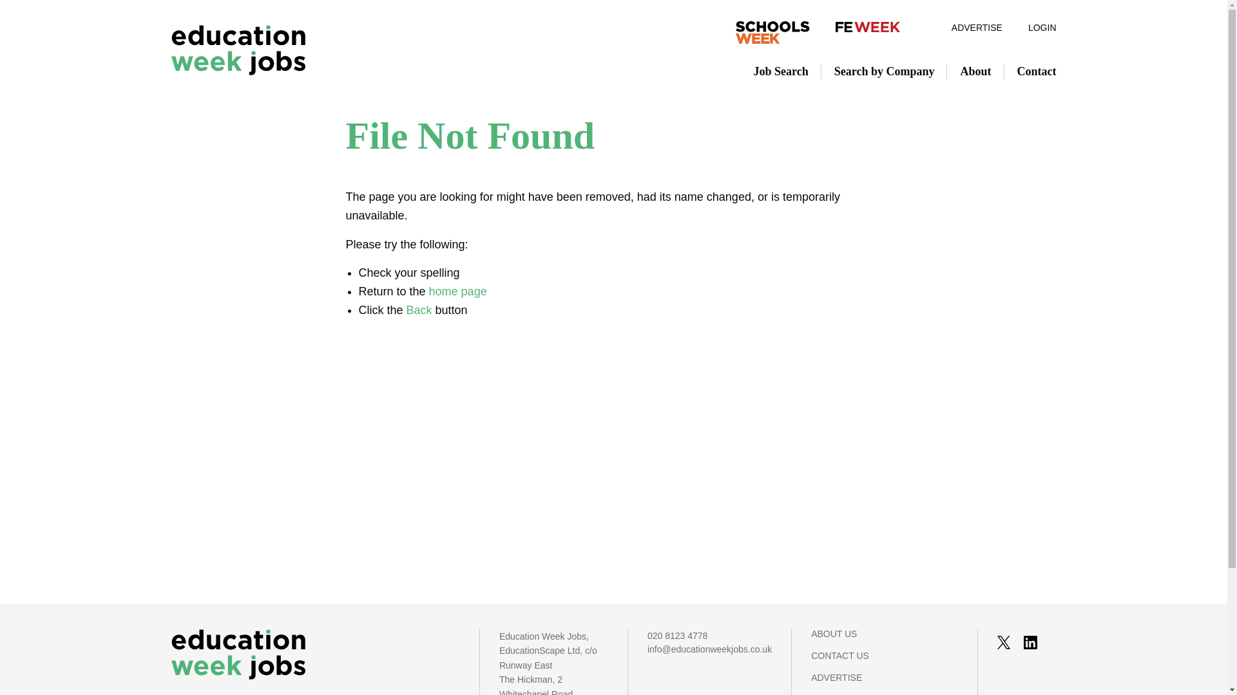 Image resolution: width=1237 pixels, height=695 pixels. I want to click on home page, so click(458, 291).